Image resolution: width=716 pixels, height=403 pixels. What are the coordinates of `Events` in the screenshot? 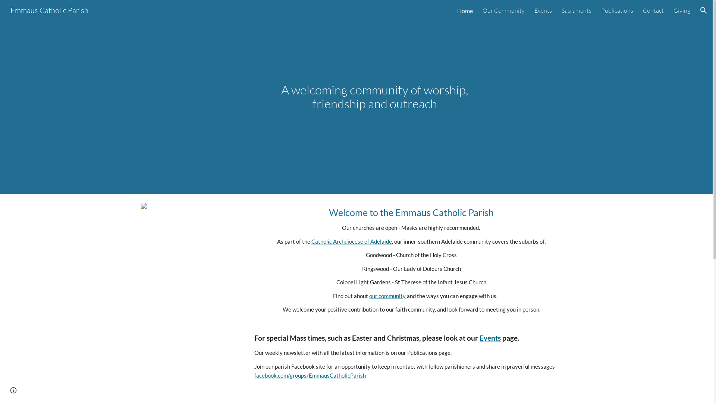 It's located at (490, 338).